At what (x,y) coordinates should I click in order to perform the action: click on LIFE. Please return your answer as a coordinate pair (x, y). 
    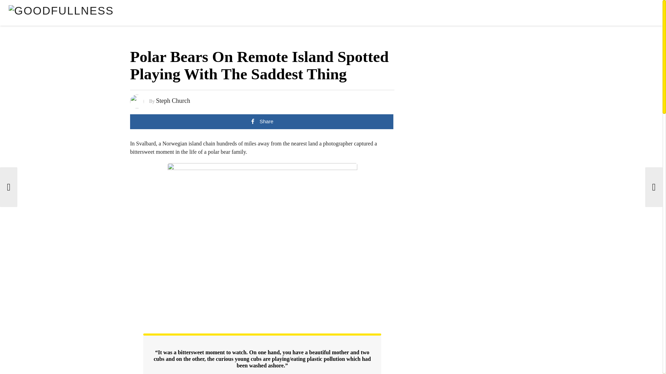
    Looking at the image, I should click on (619, 15).